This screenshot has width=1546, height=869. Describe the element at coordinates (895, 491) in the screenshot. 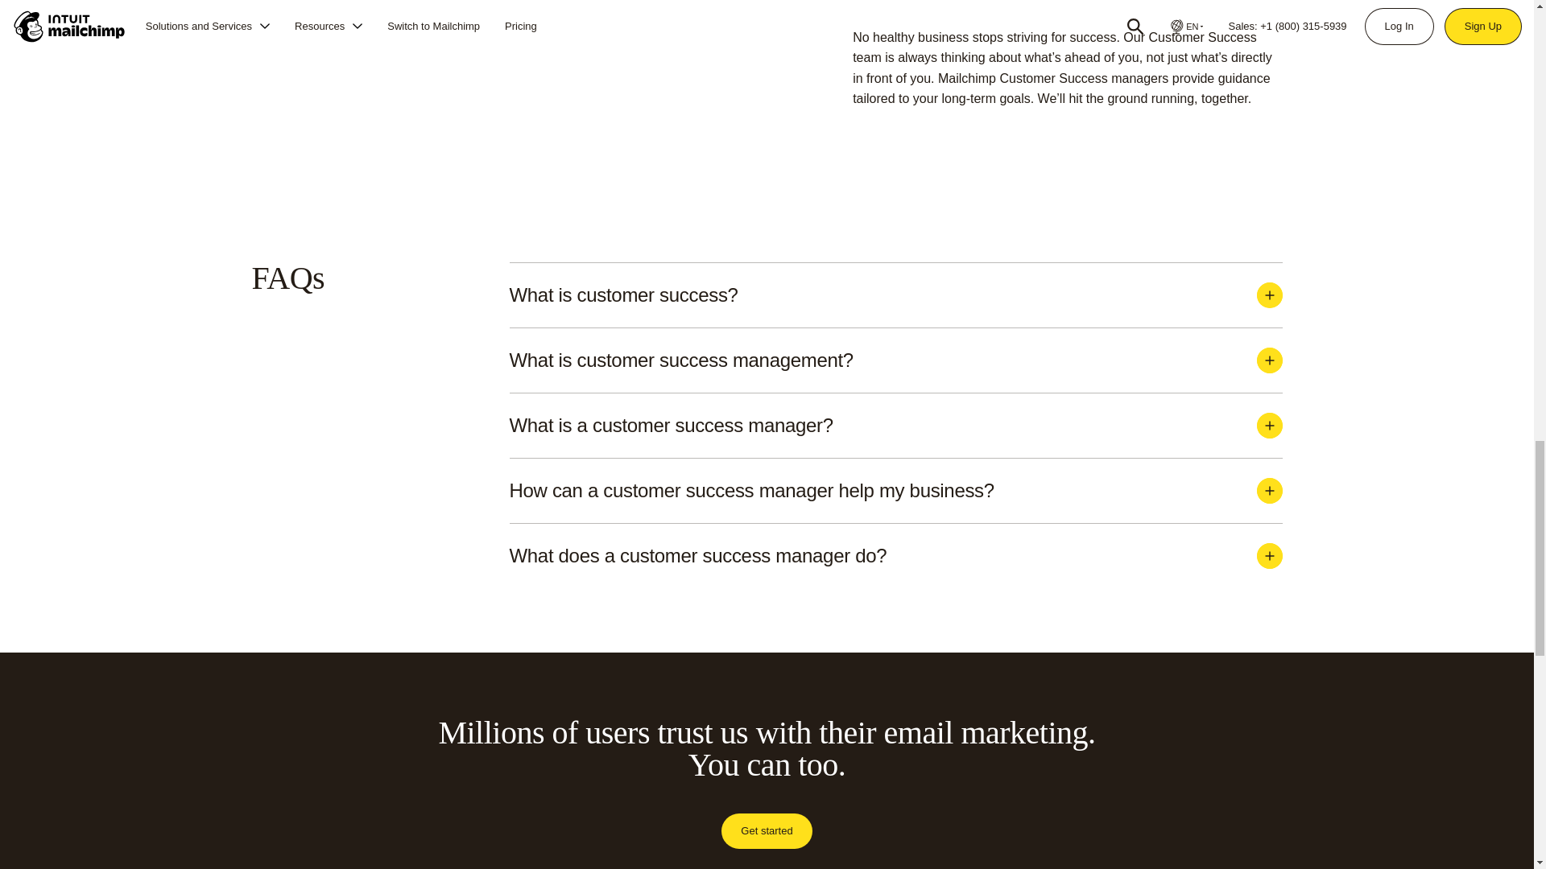

I see `How can a customer success manager help my business?` at that location.